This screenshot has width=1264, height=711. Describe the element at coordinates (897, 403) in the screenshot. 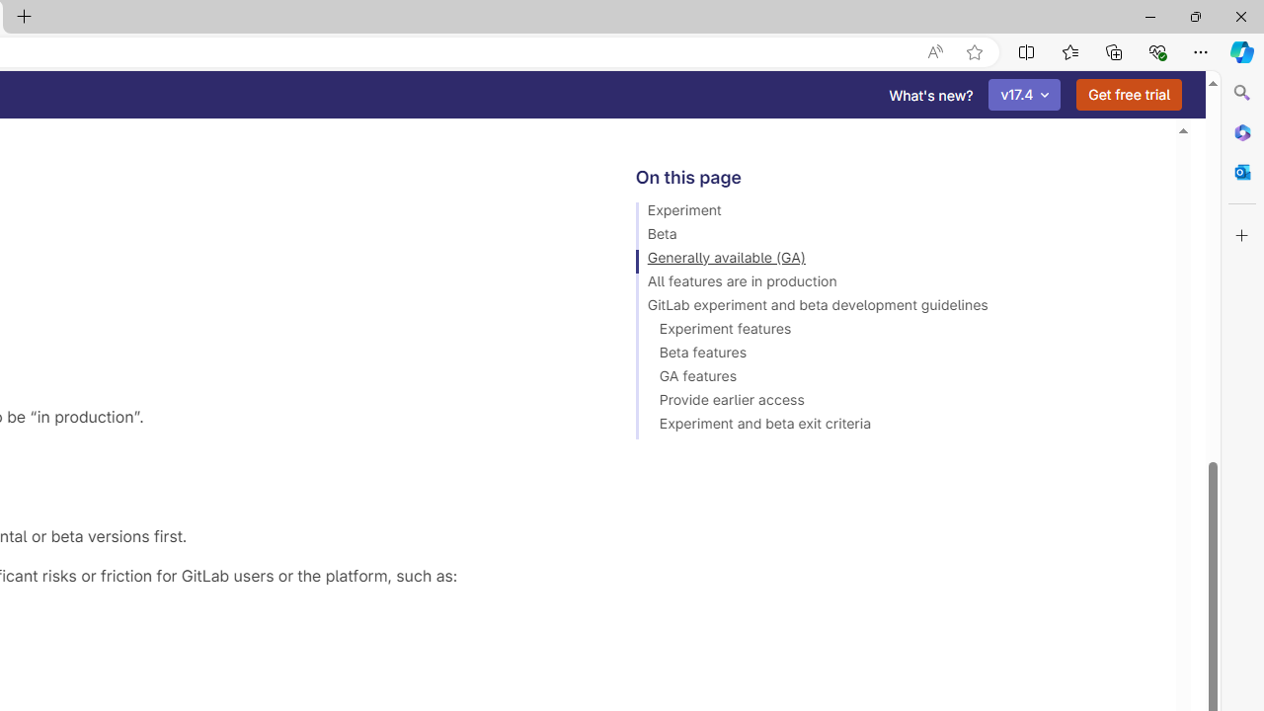

I see `Provide earlier access` at that location.